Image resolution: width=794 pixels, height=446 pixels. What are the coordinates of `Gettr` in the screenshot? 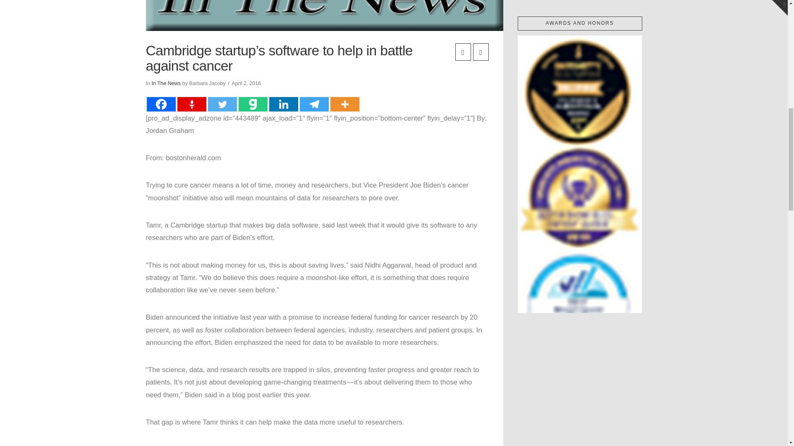 It's located at (191, 104).